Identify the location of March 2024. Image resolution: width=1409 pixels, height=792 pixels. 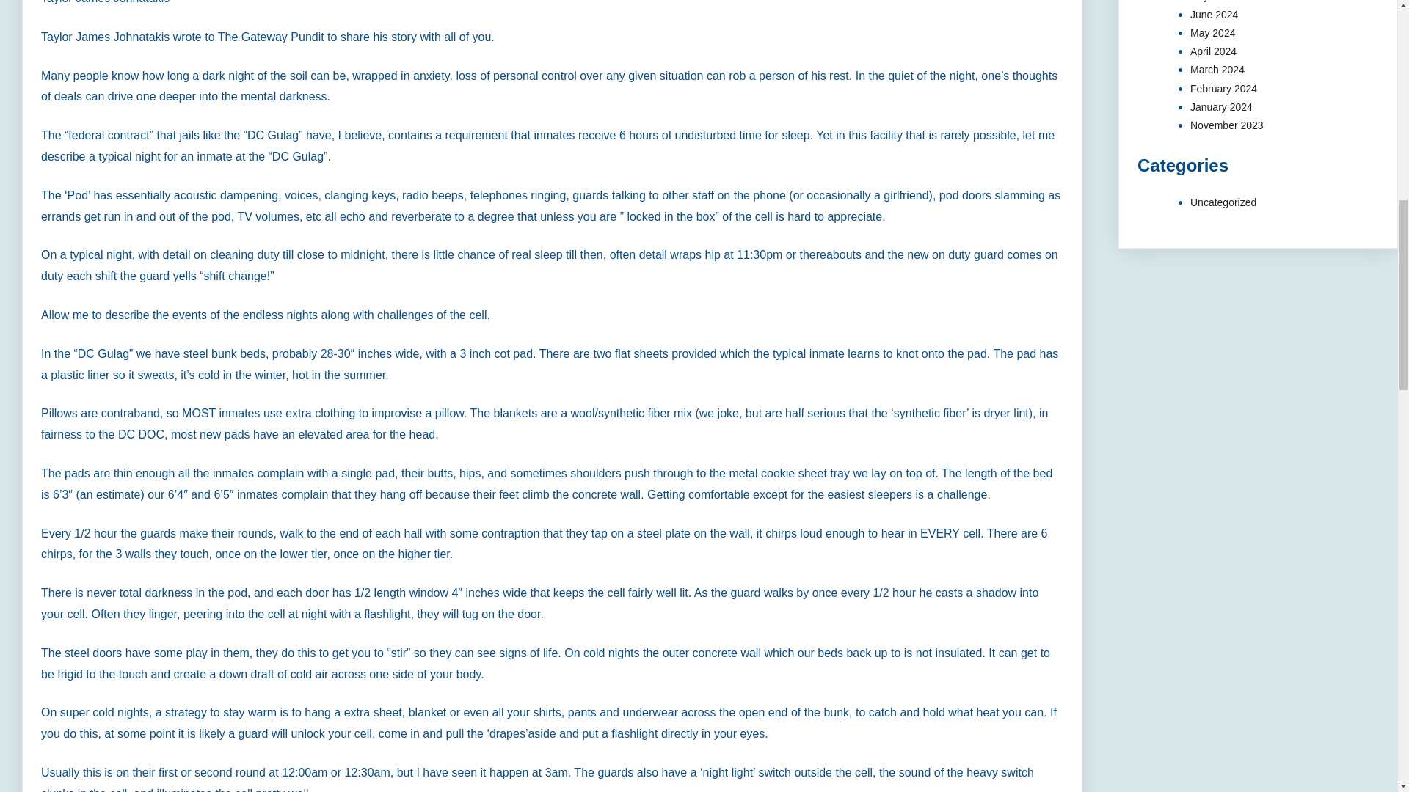
(1217, 69).